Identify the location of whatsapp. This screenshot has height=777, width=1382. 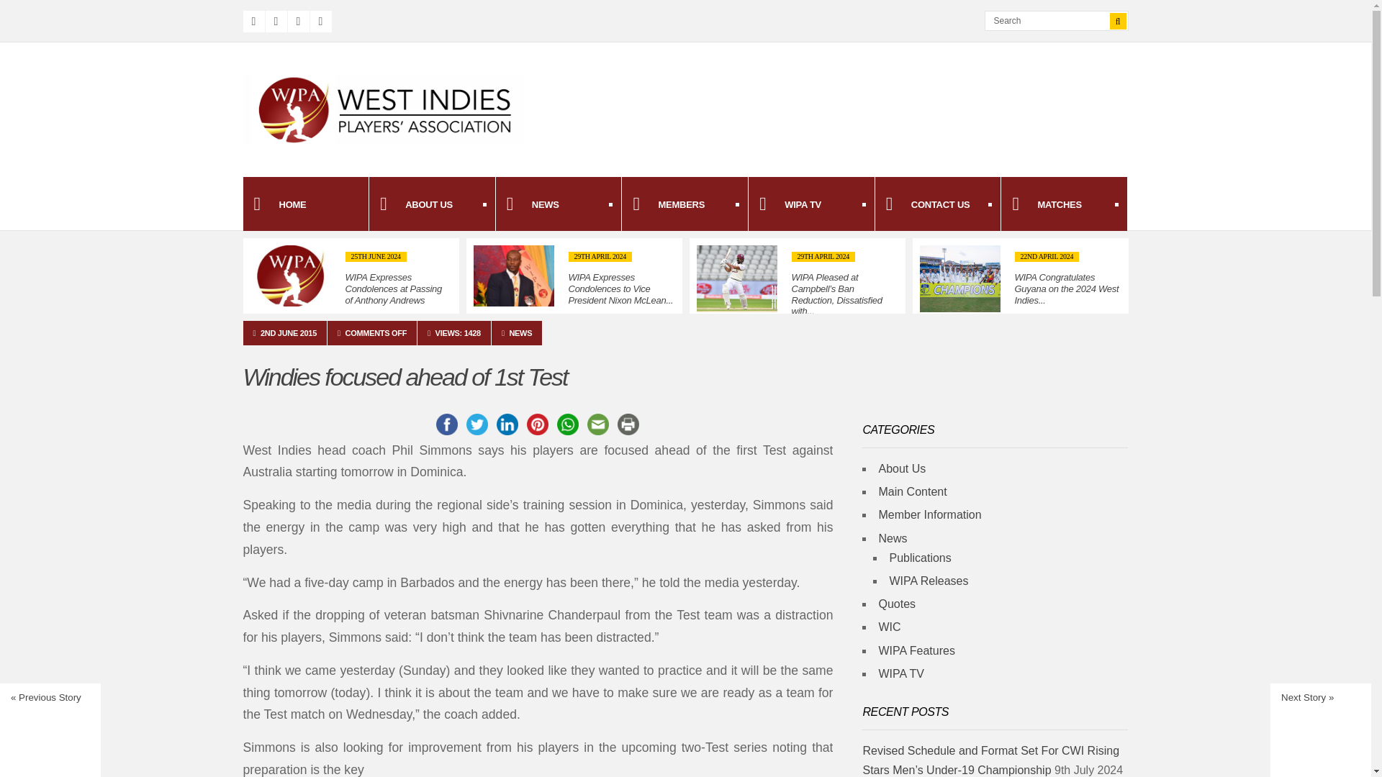
(568, 424).